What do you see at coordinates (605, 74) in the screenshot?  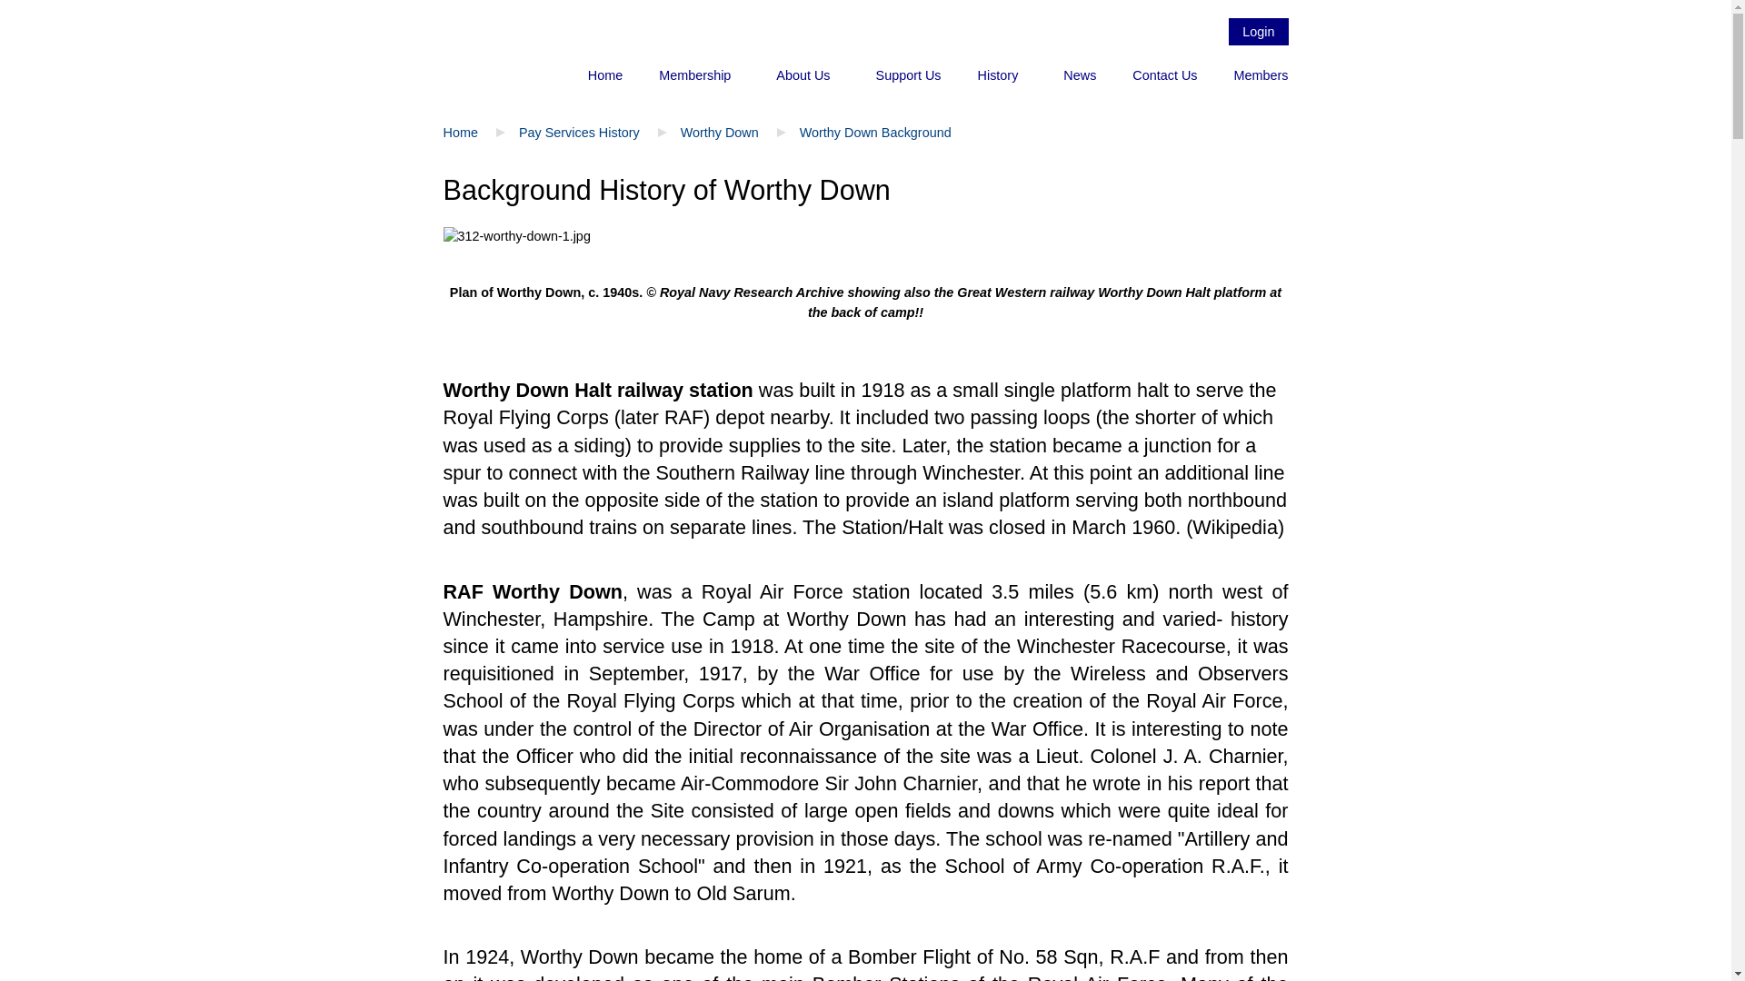 I see `Home` at bounding box center [605, 74].